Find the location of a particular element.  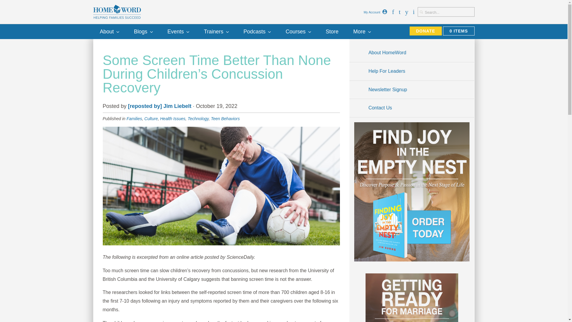

Search is located at coordinates (421, 12).